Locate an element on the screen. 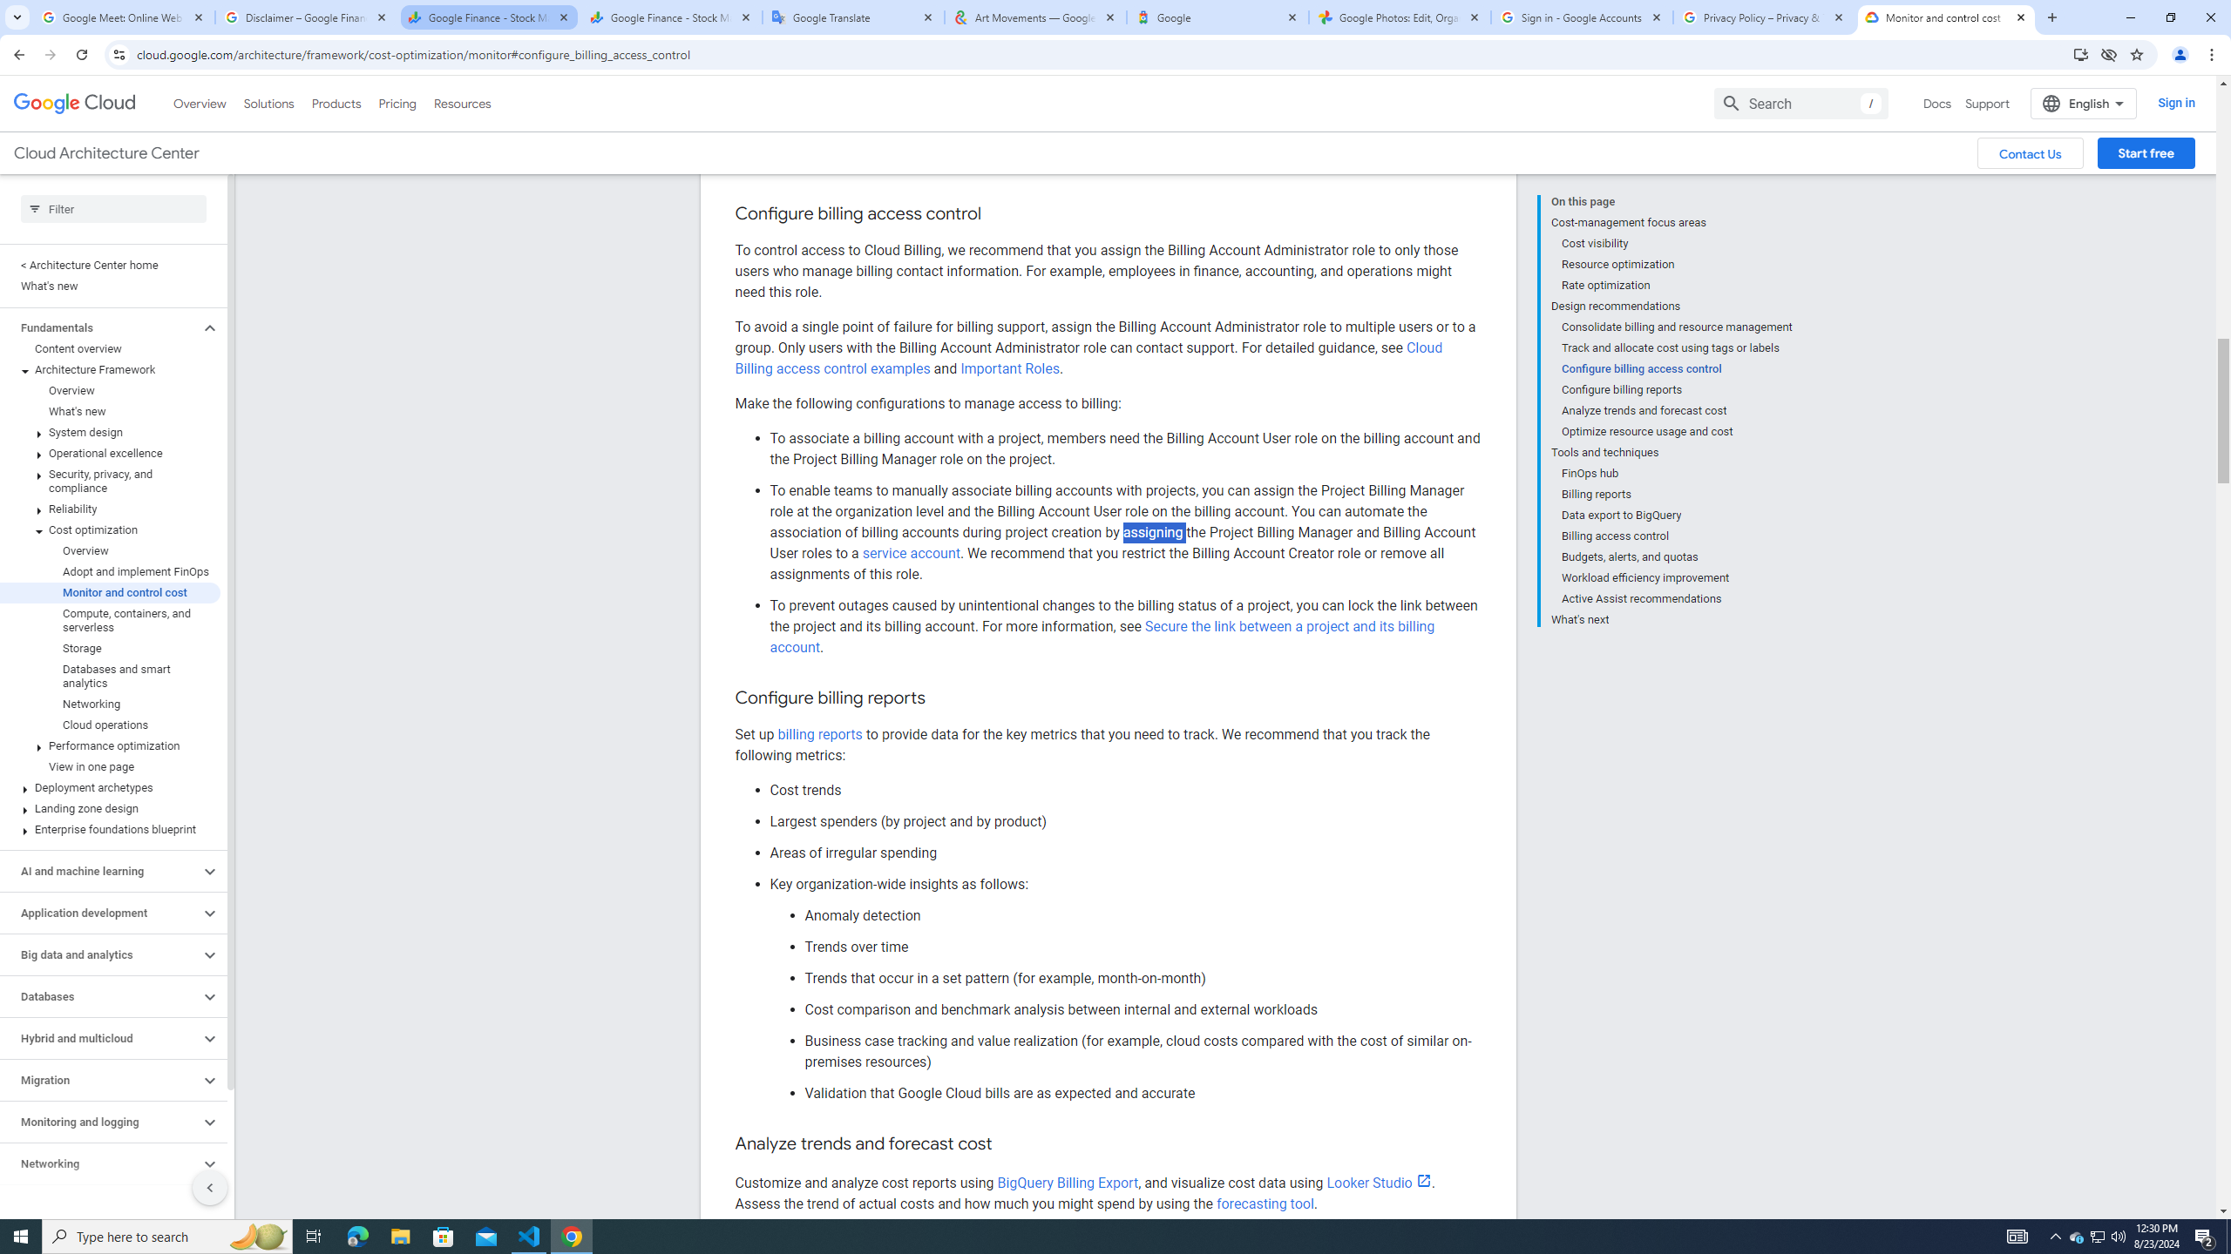  Products is located at coordinates (335, 28).